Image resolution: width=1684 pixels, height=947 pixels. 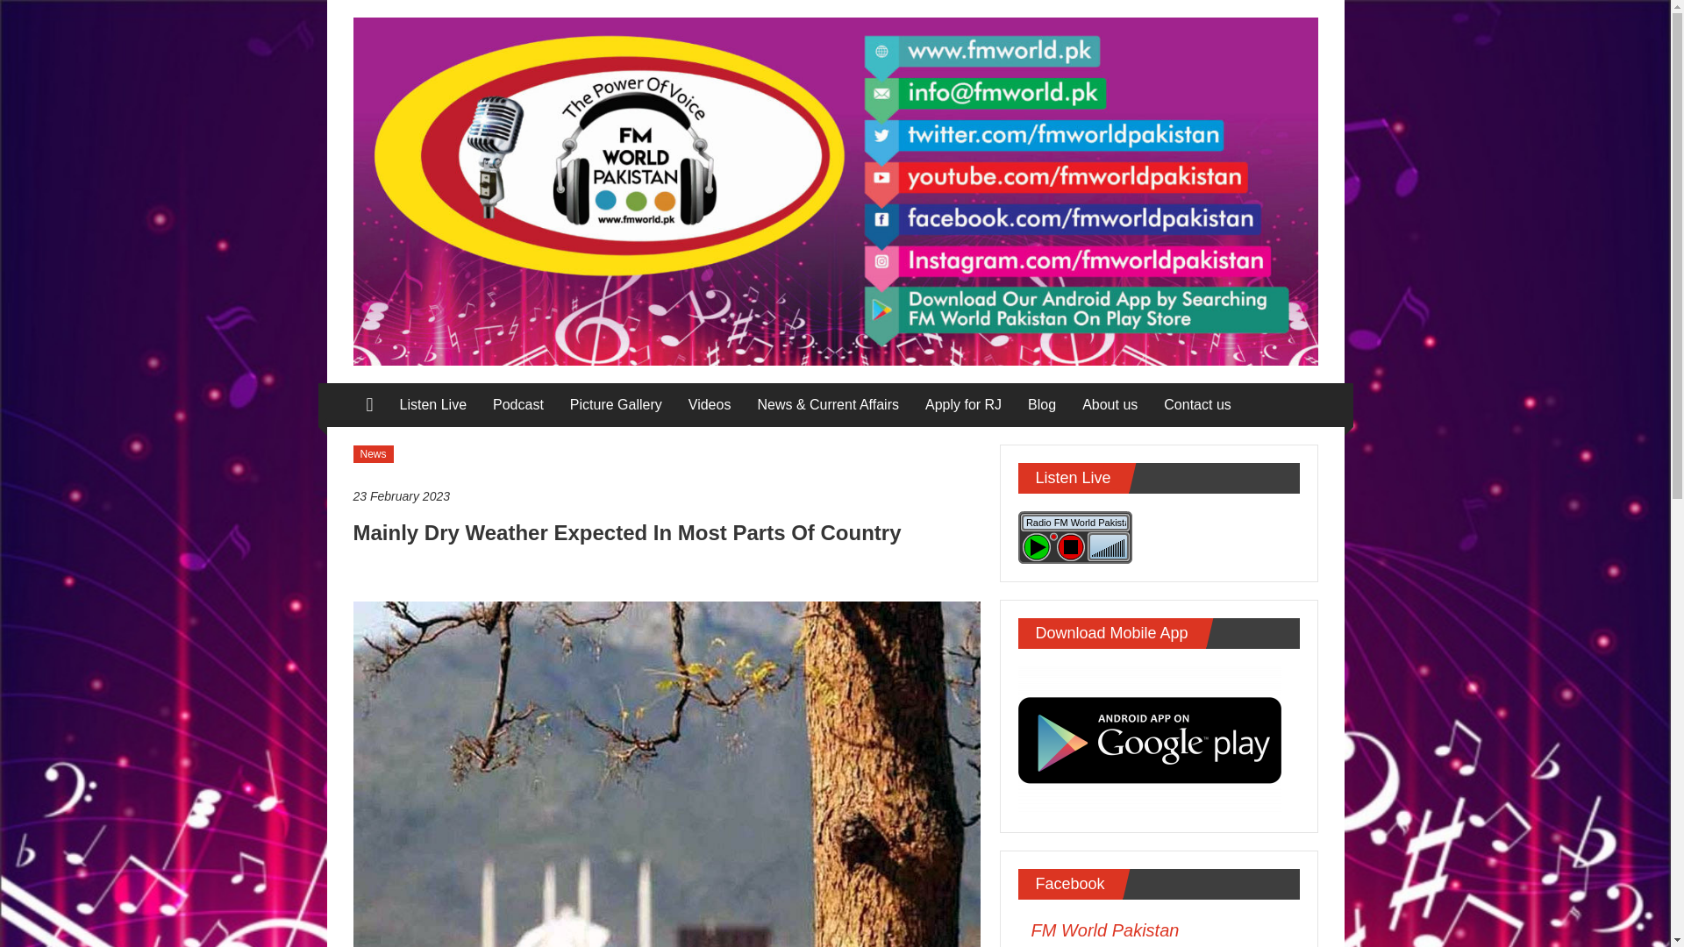 I want to click on Podcast, so click(x=518, y=405).